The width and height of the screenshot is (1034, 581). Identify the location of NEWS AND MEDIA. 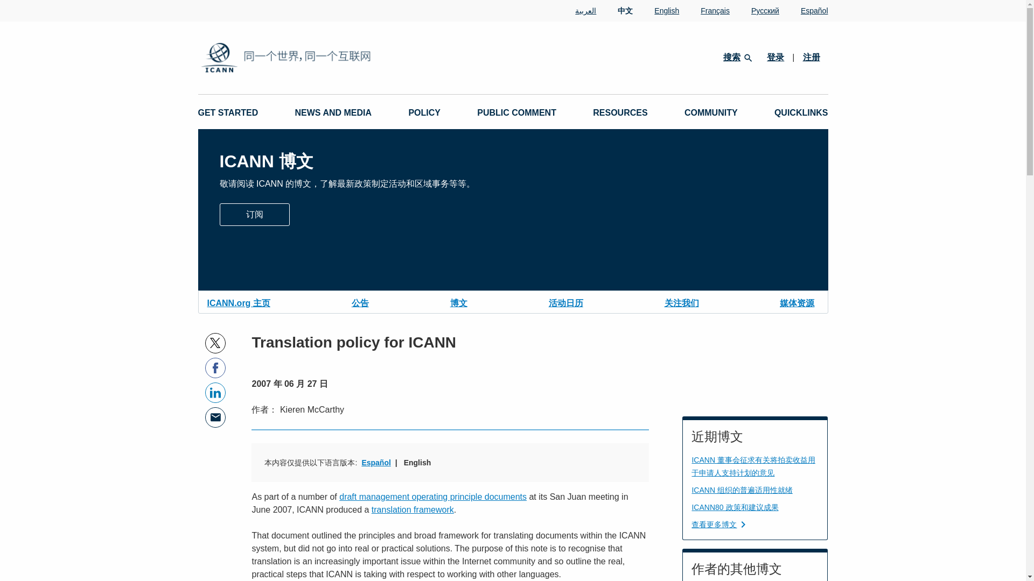
(333, 113).